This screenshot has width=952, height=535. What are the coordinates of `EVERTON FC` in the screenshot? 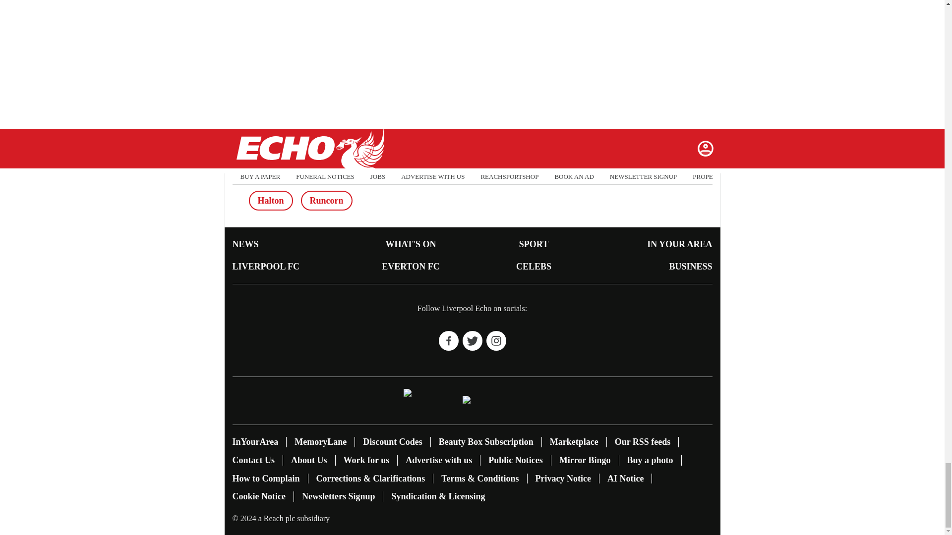 It's located at (411, 267).